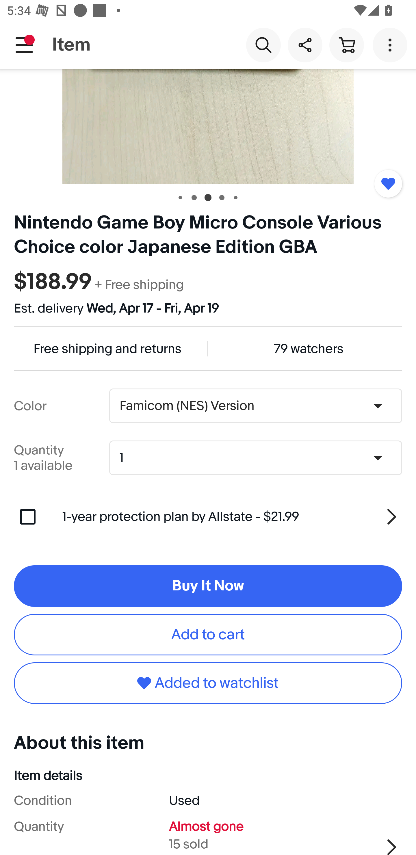 The image size is (416, 855). Describe the element at coordinates (388, 184) in the screenshot. I see `Added to watchlist` at that location.